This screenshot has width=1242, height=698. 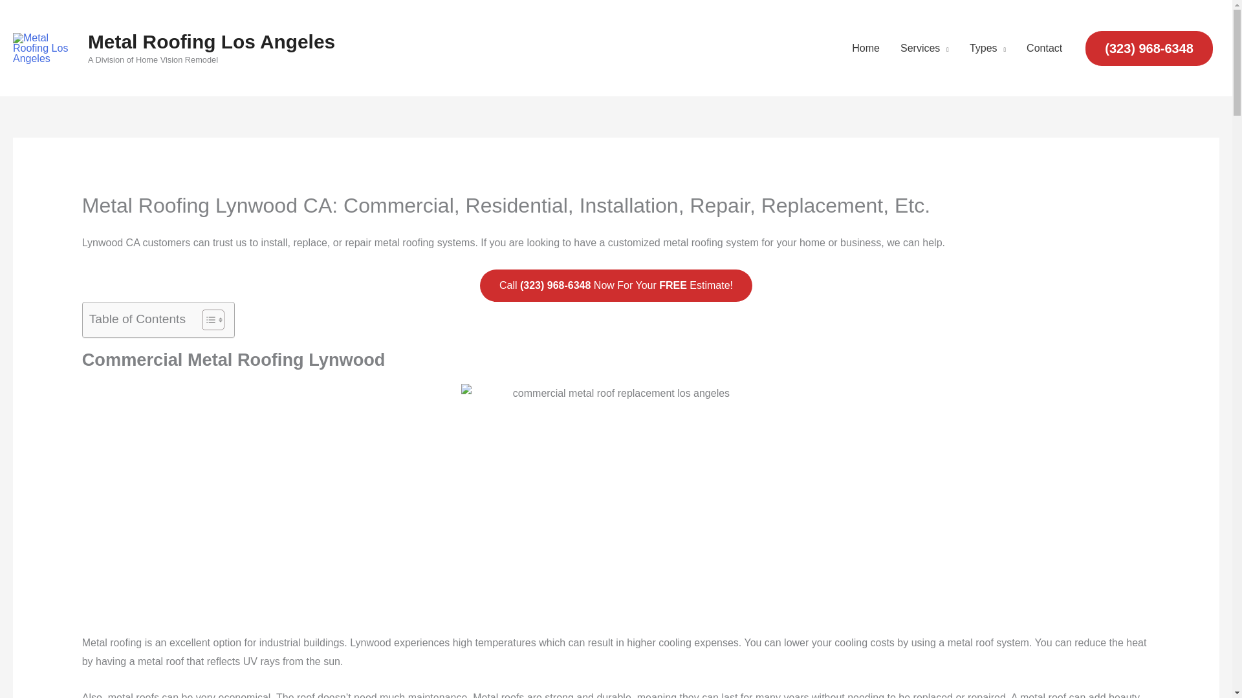 I want to click on Services, so click(x=924, y=48).